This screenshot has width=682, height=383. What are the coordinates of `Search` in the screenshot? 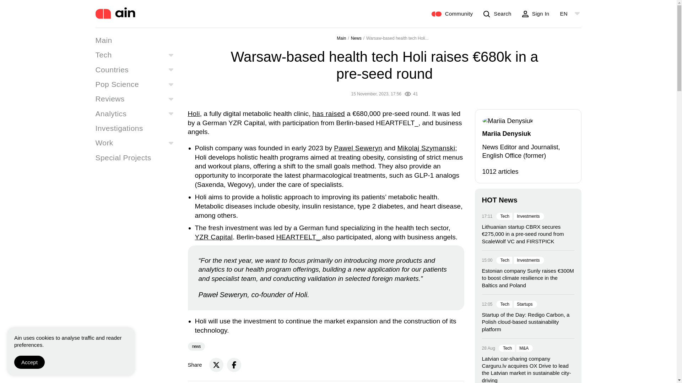 It's located at (497, 13).